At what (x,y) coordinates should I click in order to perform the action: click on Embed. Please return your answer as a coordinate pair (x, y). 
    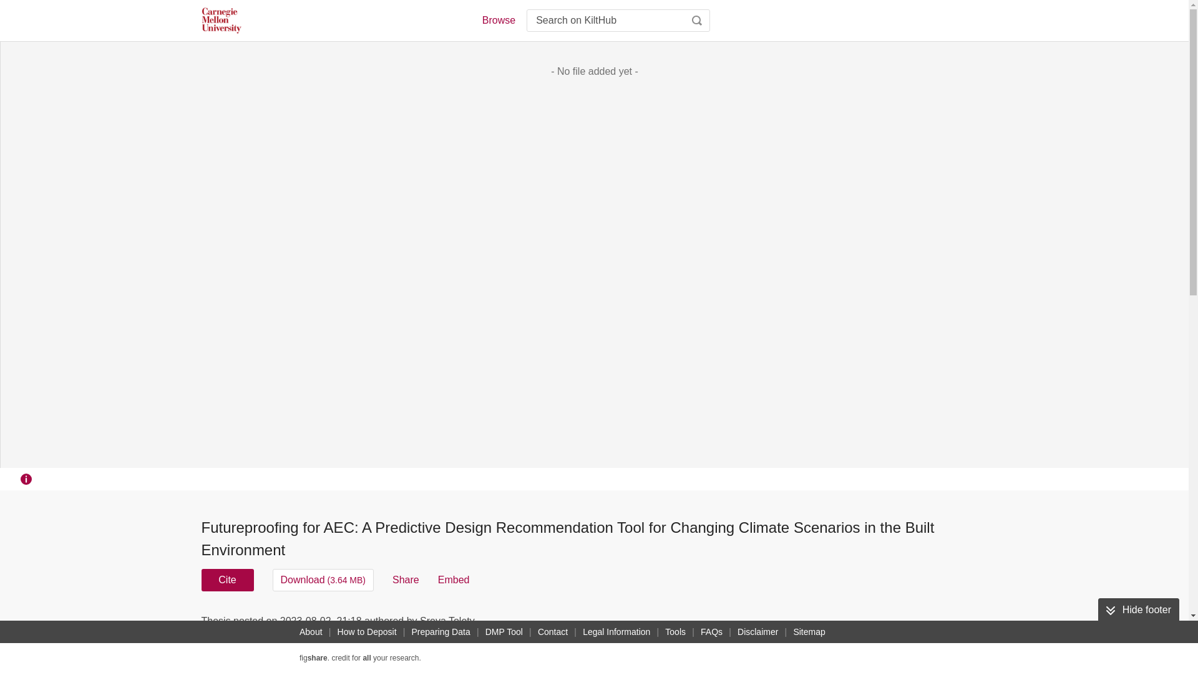
    Looking at the image, I should click on (454, 580).